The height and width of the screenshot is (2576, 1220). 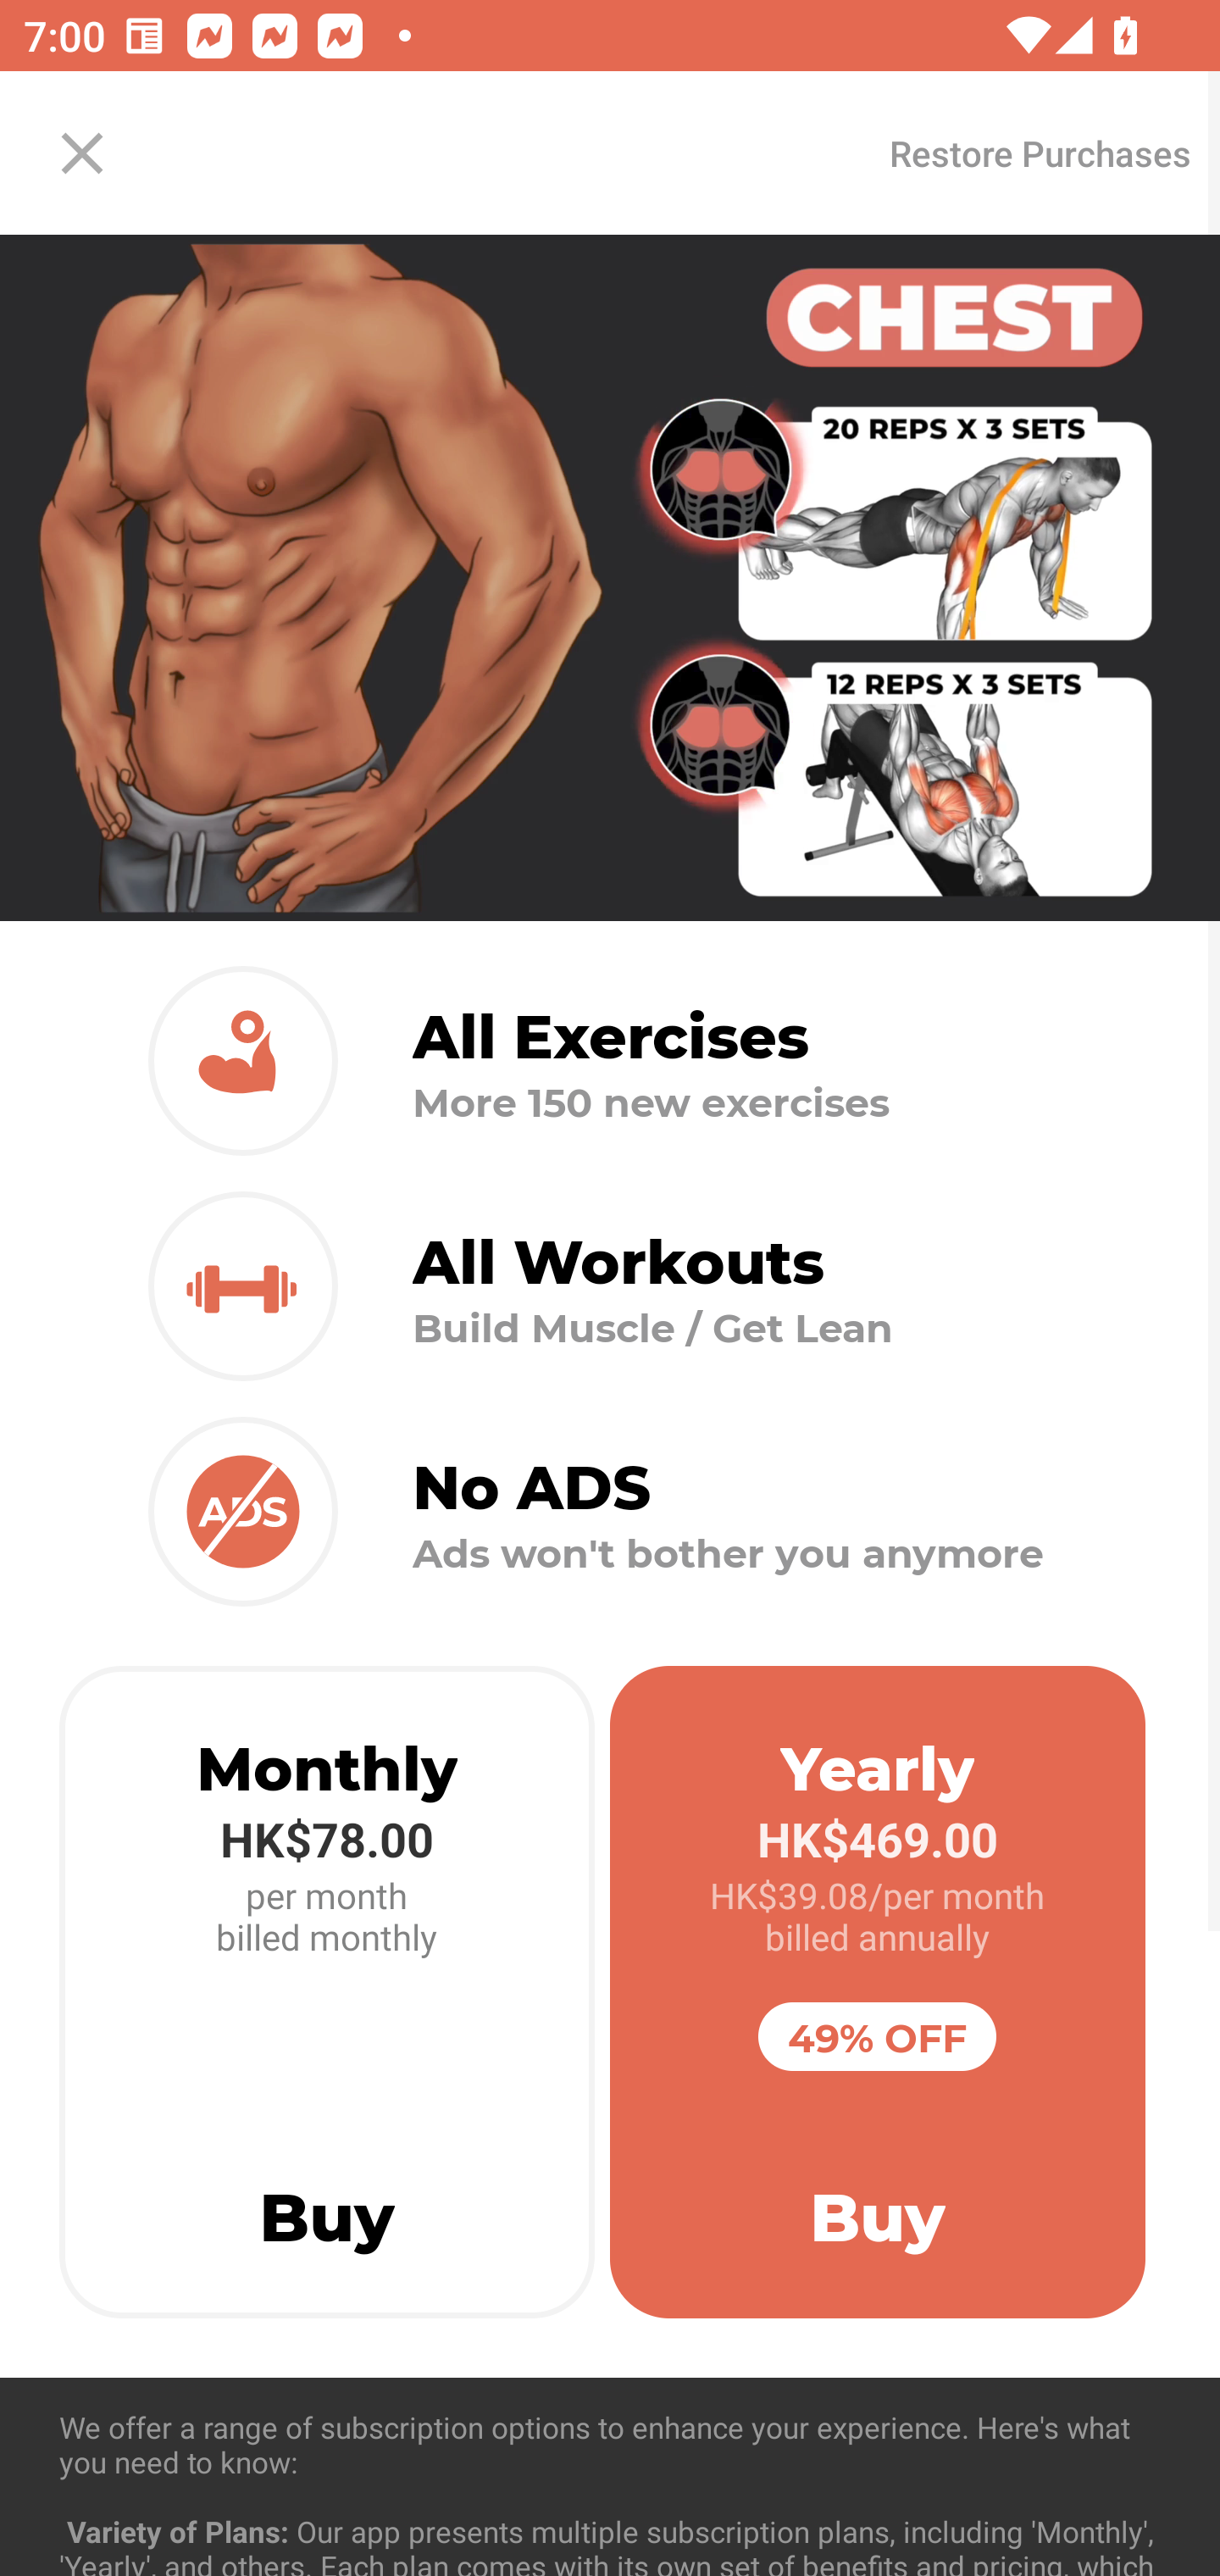 What do you see at coordinates (1039, 153) in the screenshot?
I see `Restore Purchases` at bounding box center [1039, 153].